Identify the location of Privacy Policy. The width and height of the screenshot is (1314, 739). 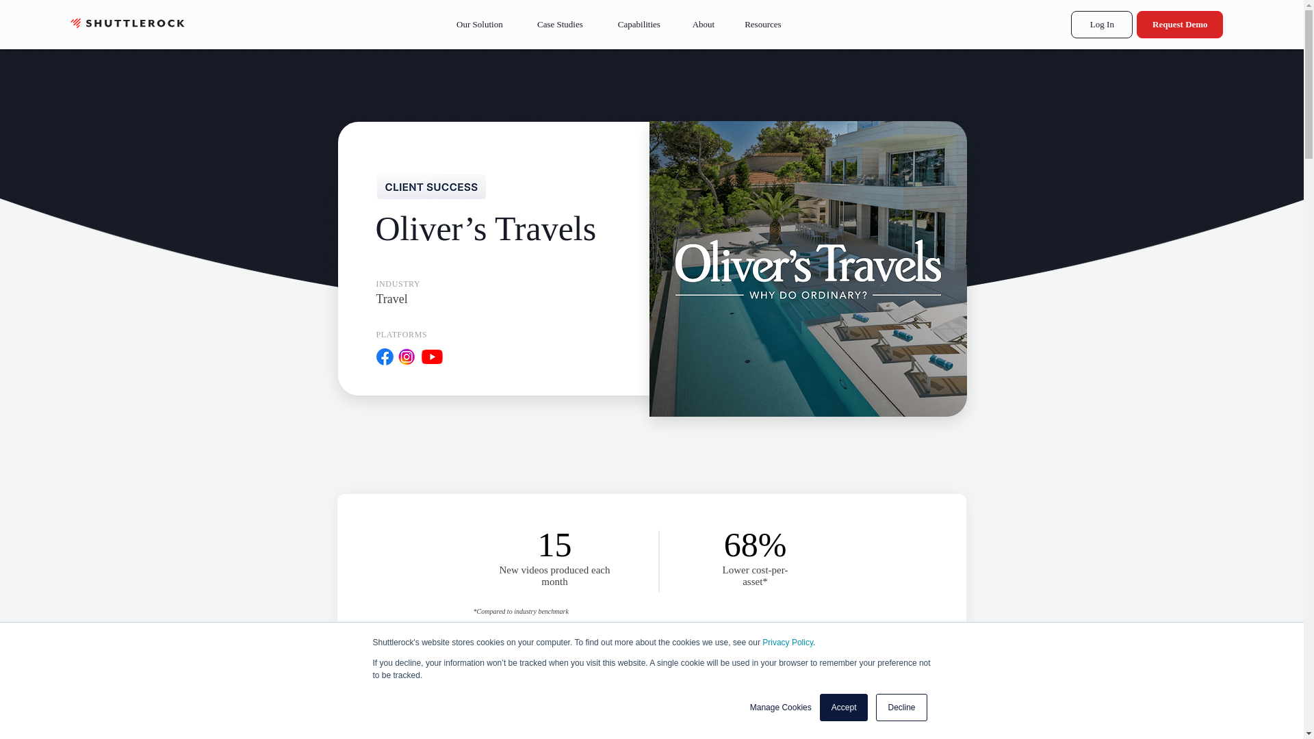
(787, 643).